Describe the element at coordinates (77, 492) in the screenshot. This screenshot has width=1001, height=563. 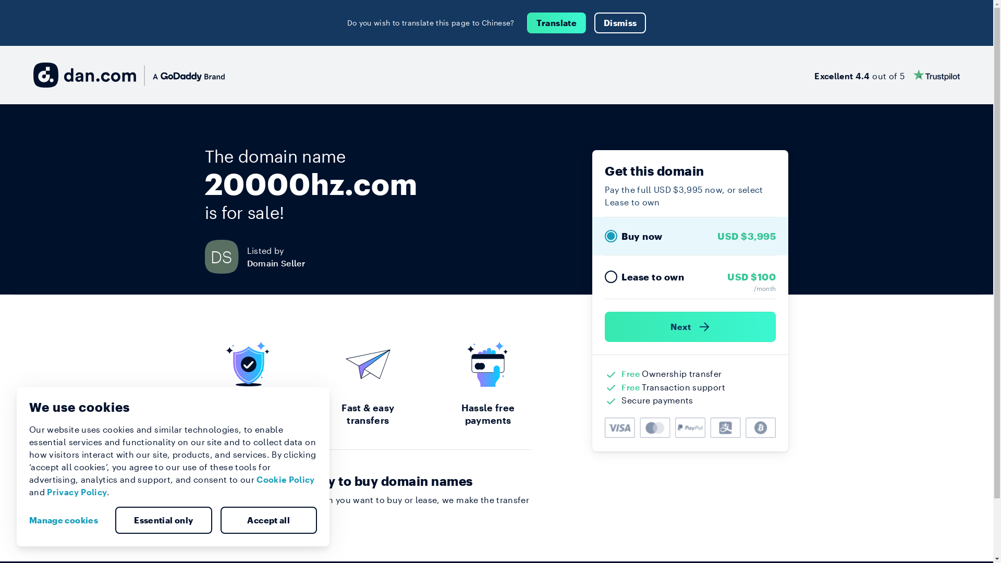
I see `Privacy Policy` at that location.